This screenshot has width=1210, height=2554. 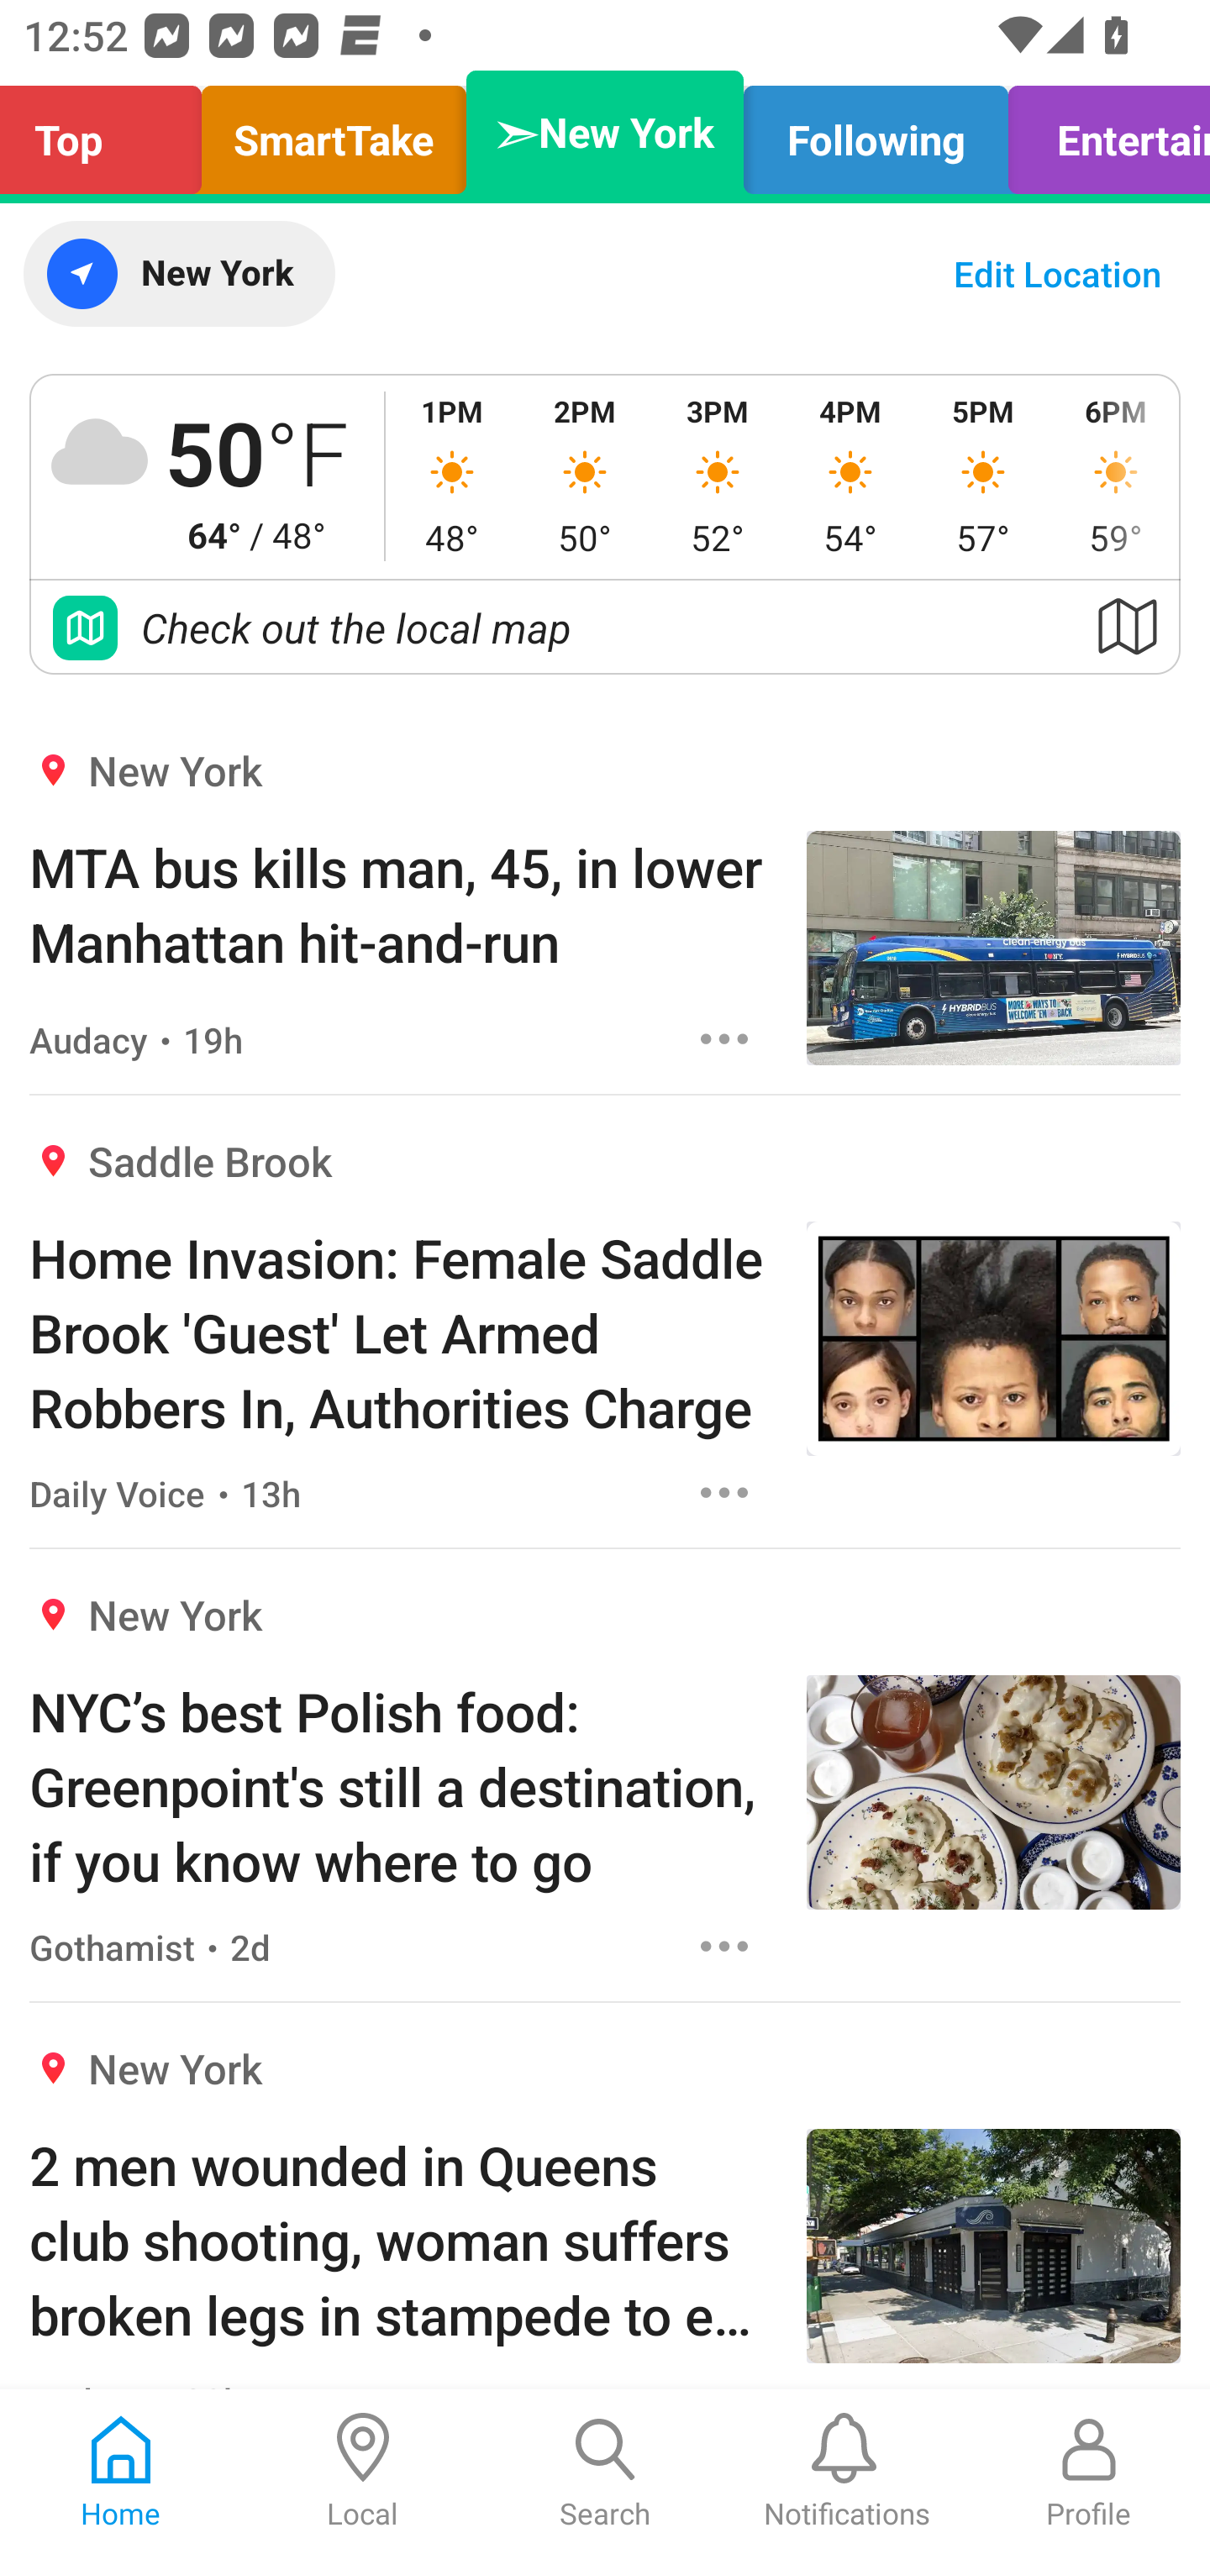 I want to click on Edit Location, so click(x=1057, y=274).